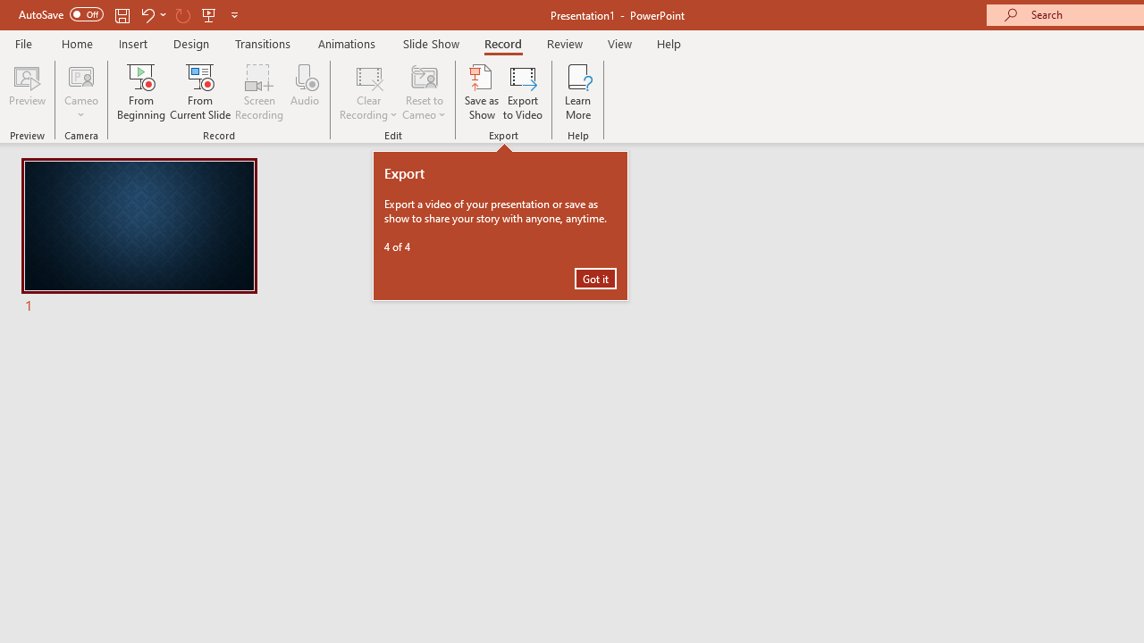 The height and width of the screenshot is (643, 1144). What do you see at coordinates (431, 43) in the screenshot?
I see `Slide Show` at bounding box center [431, 43].